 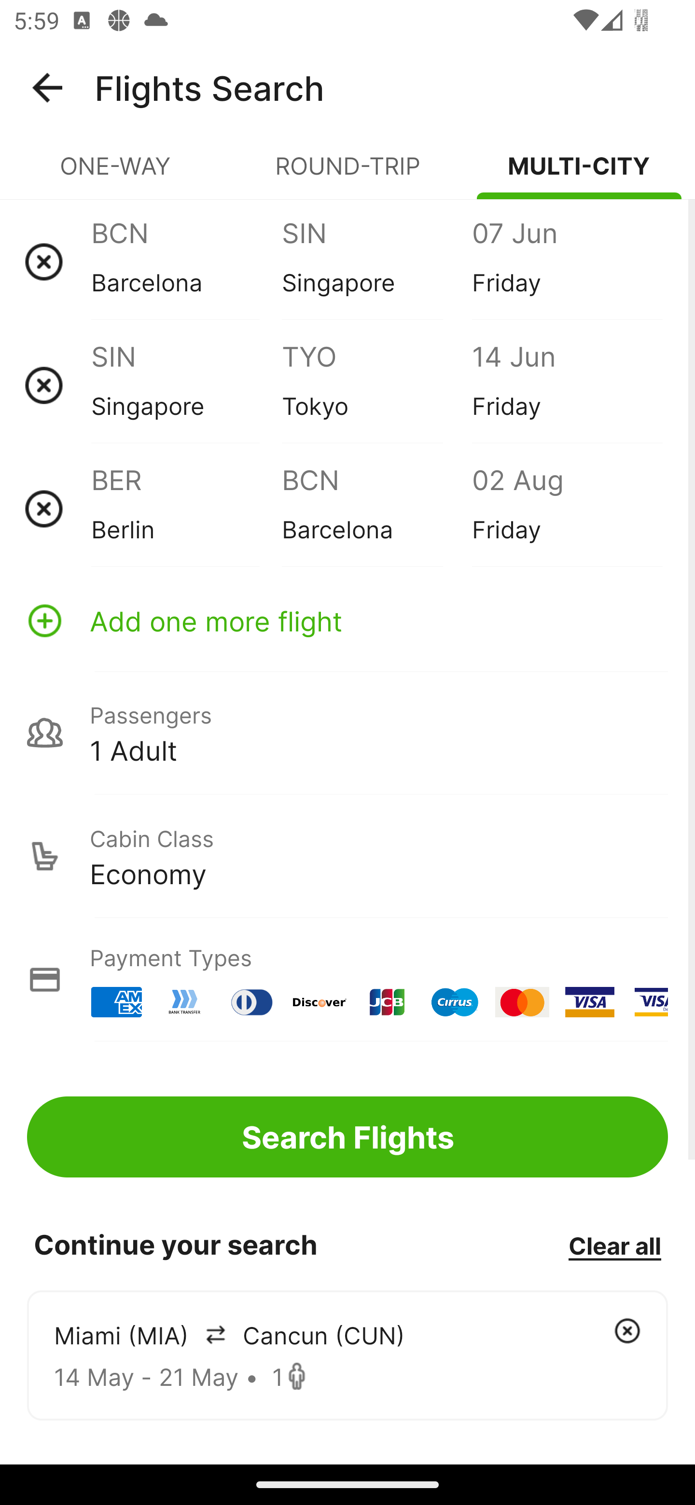 I want to click on TYO Tokyo, so click(x=376, y=385).